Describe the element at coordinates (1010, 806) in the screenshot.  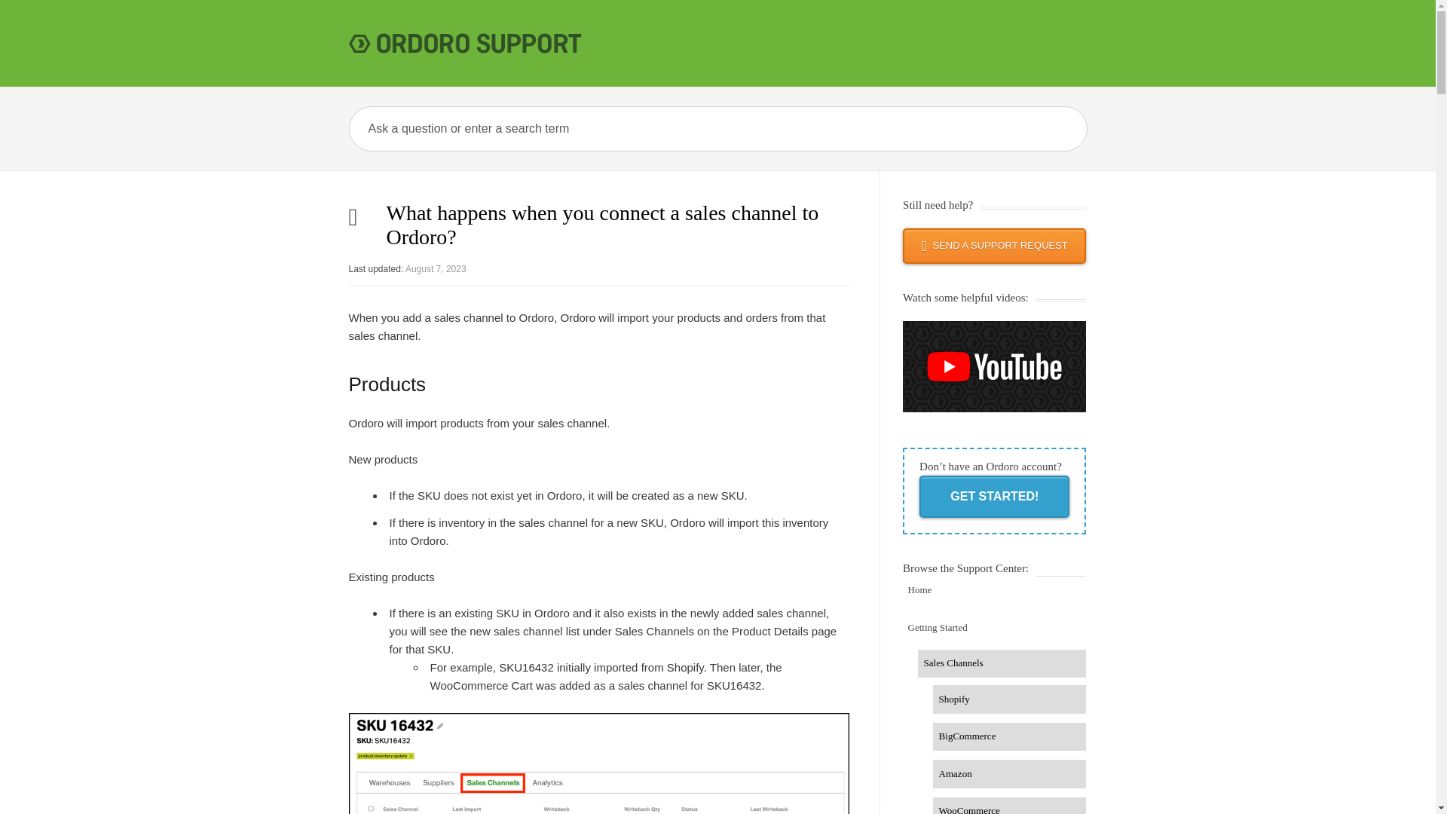
I see `WooCommerce` at that location.